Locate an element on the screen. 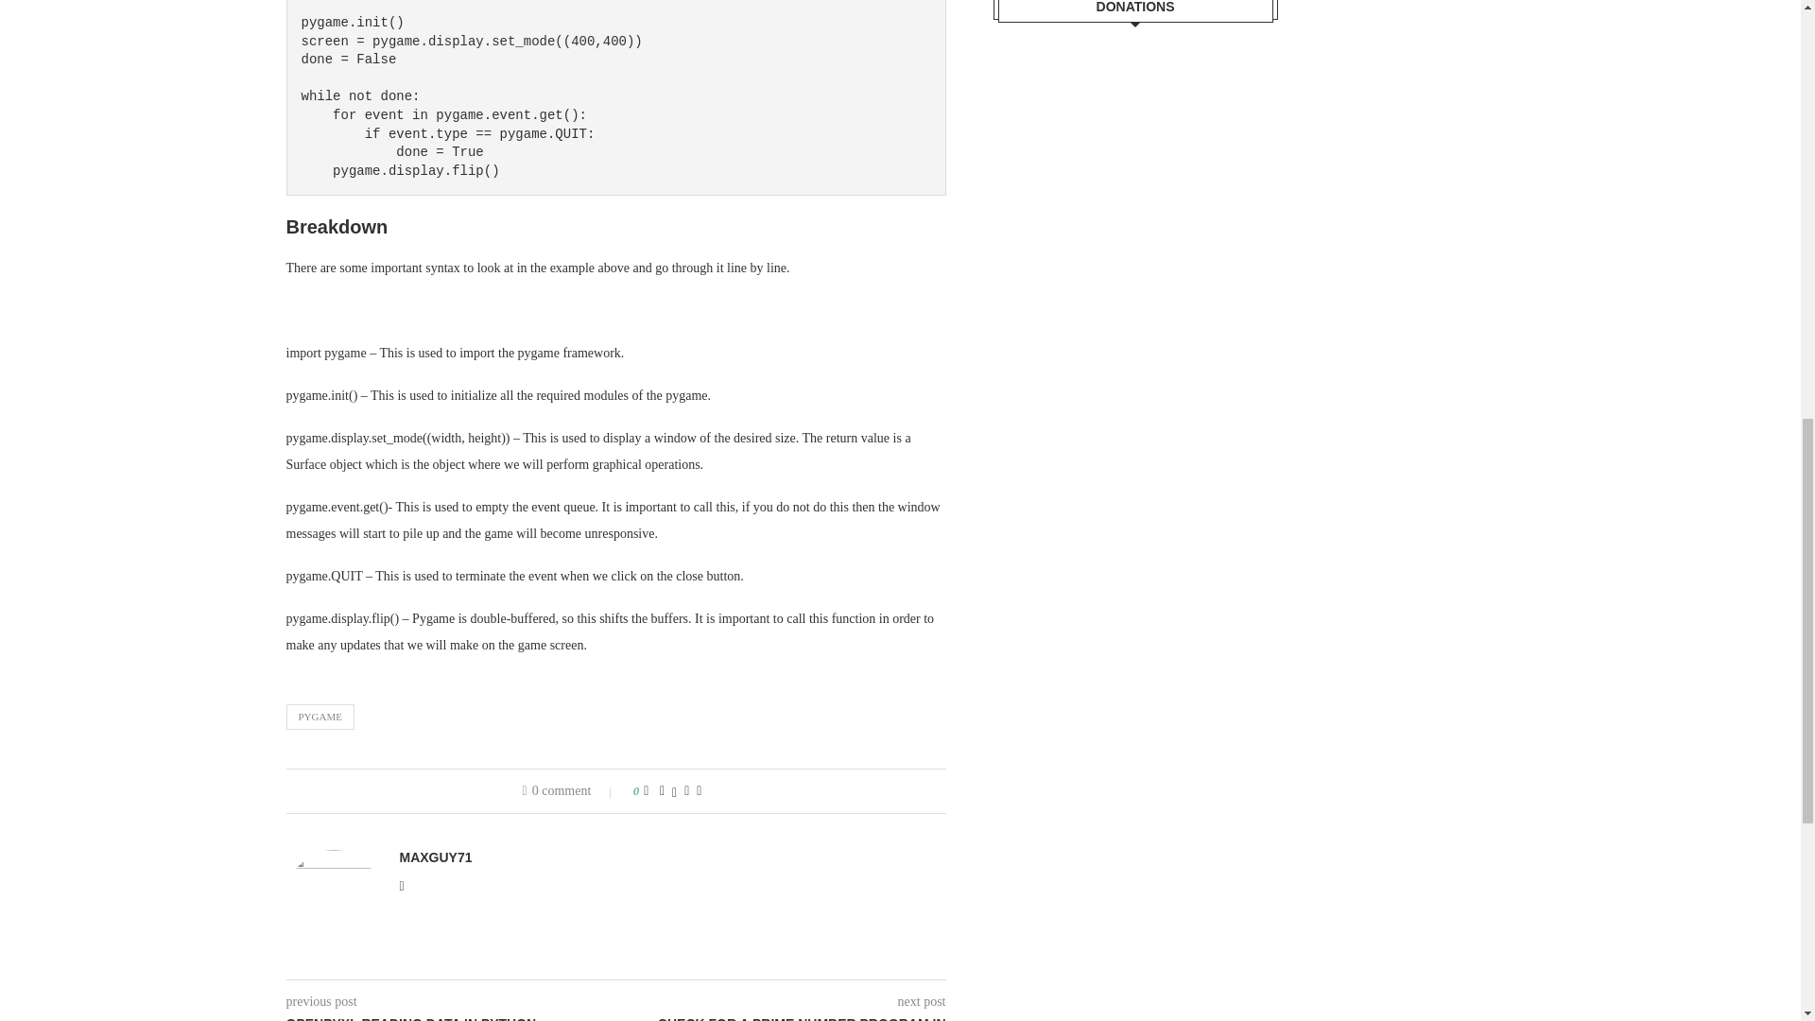  PYGAME is located at coordinates (320, 717).